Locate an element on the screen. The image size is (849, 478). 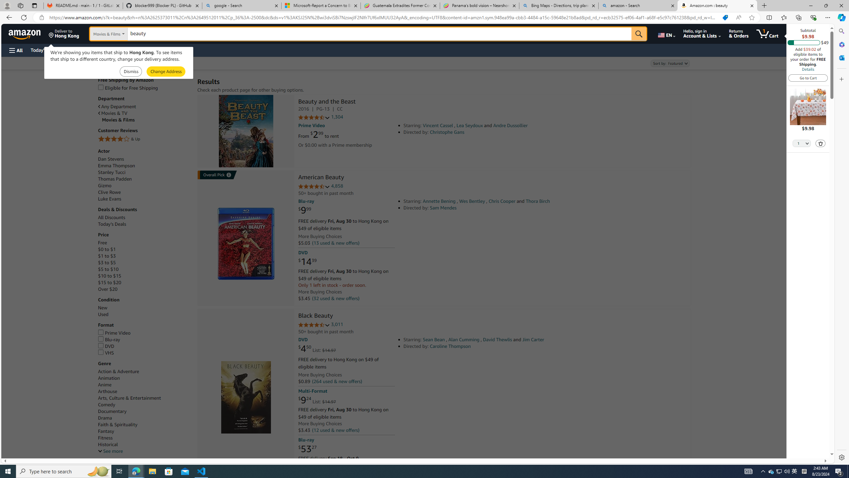
(13 used & new offers) is located at coordinates (335, 243).